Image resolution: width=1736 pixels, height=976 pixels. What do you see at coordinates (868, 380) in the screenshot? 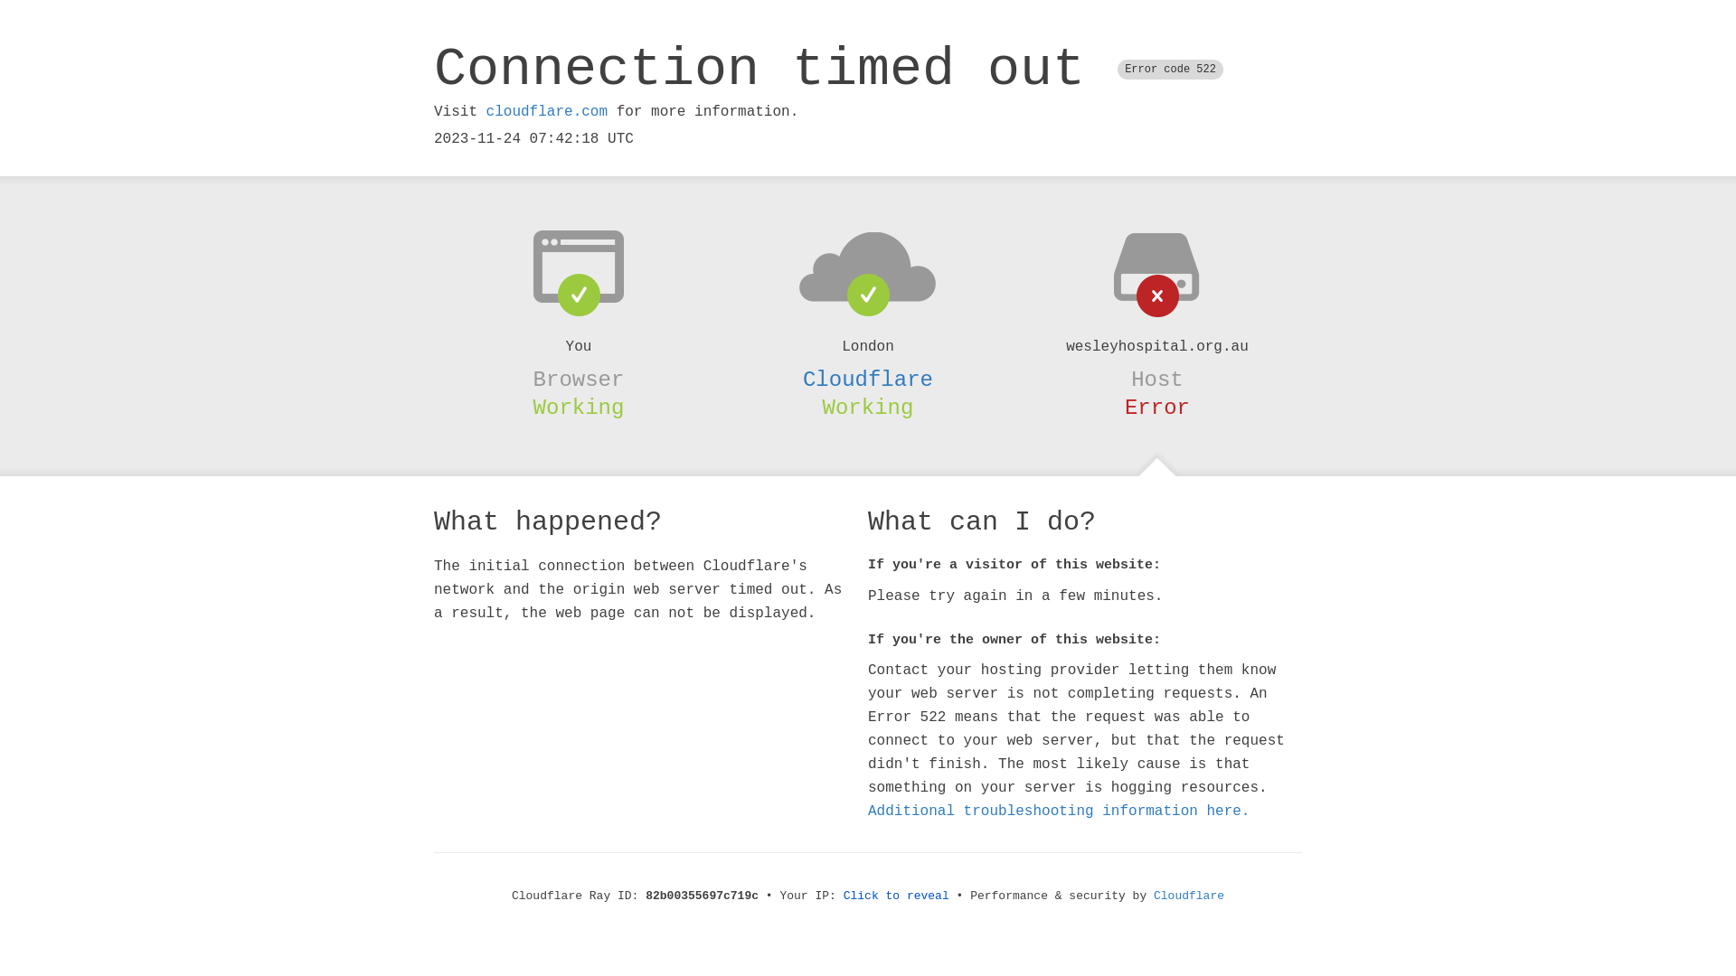
I see `Cloudflare` at bounding box center [868, 380].